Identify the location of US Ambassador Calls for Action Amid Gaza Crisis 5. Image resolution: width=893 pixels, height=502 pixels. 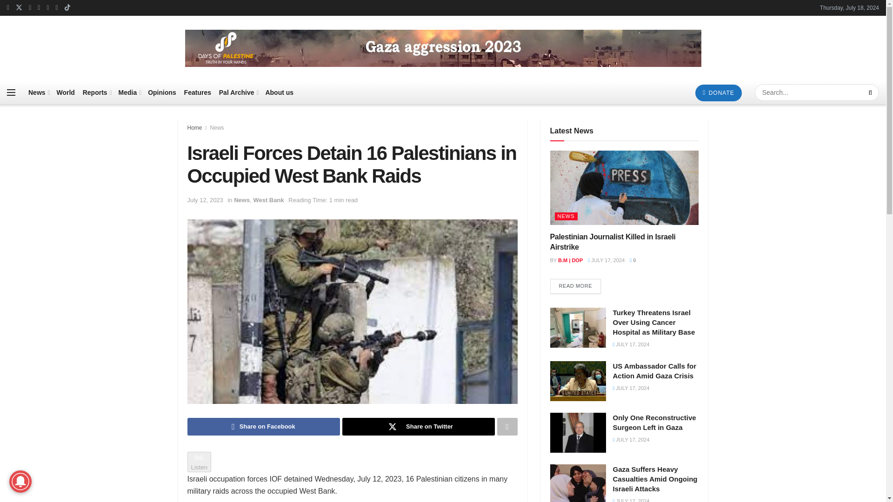
(578, 381).